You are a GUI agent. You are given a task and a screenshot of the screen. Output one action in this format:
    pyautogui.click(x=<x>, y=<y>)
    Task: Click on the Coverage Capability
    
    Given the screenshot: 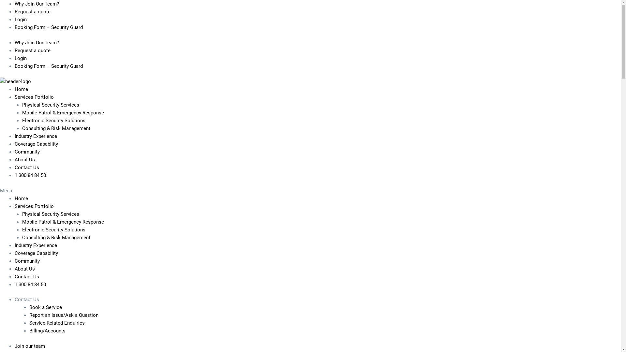 What is the action you would take?
    pyautogui.click(x=37, y=253)
    